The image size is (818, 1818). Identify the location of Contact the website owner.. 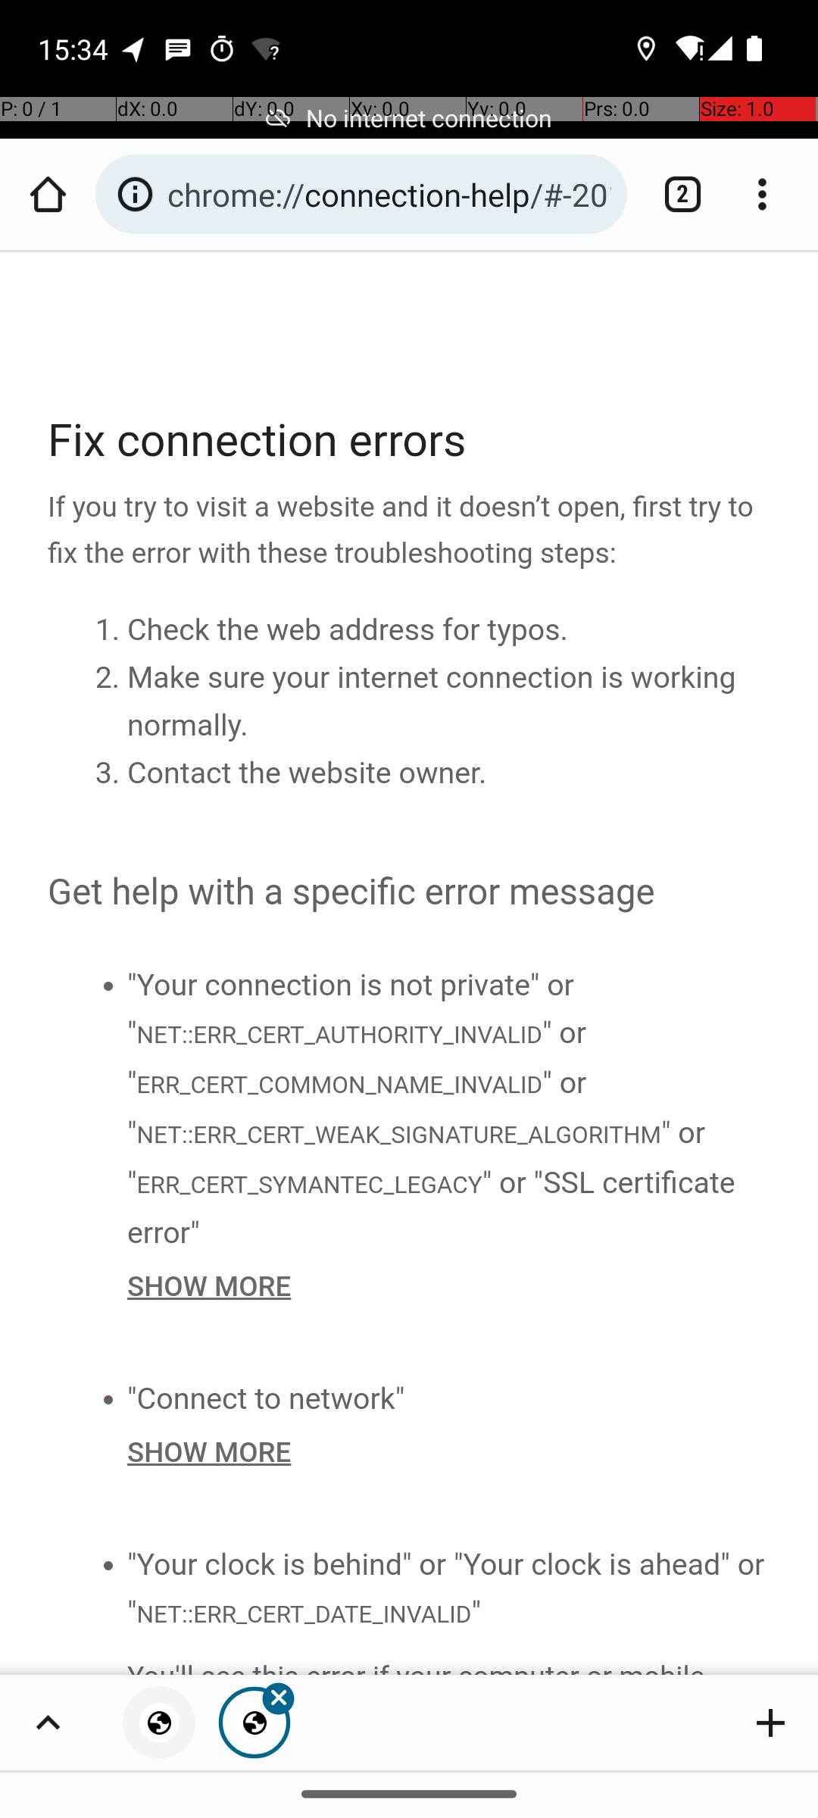
(308, 773).